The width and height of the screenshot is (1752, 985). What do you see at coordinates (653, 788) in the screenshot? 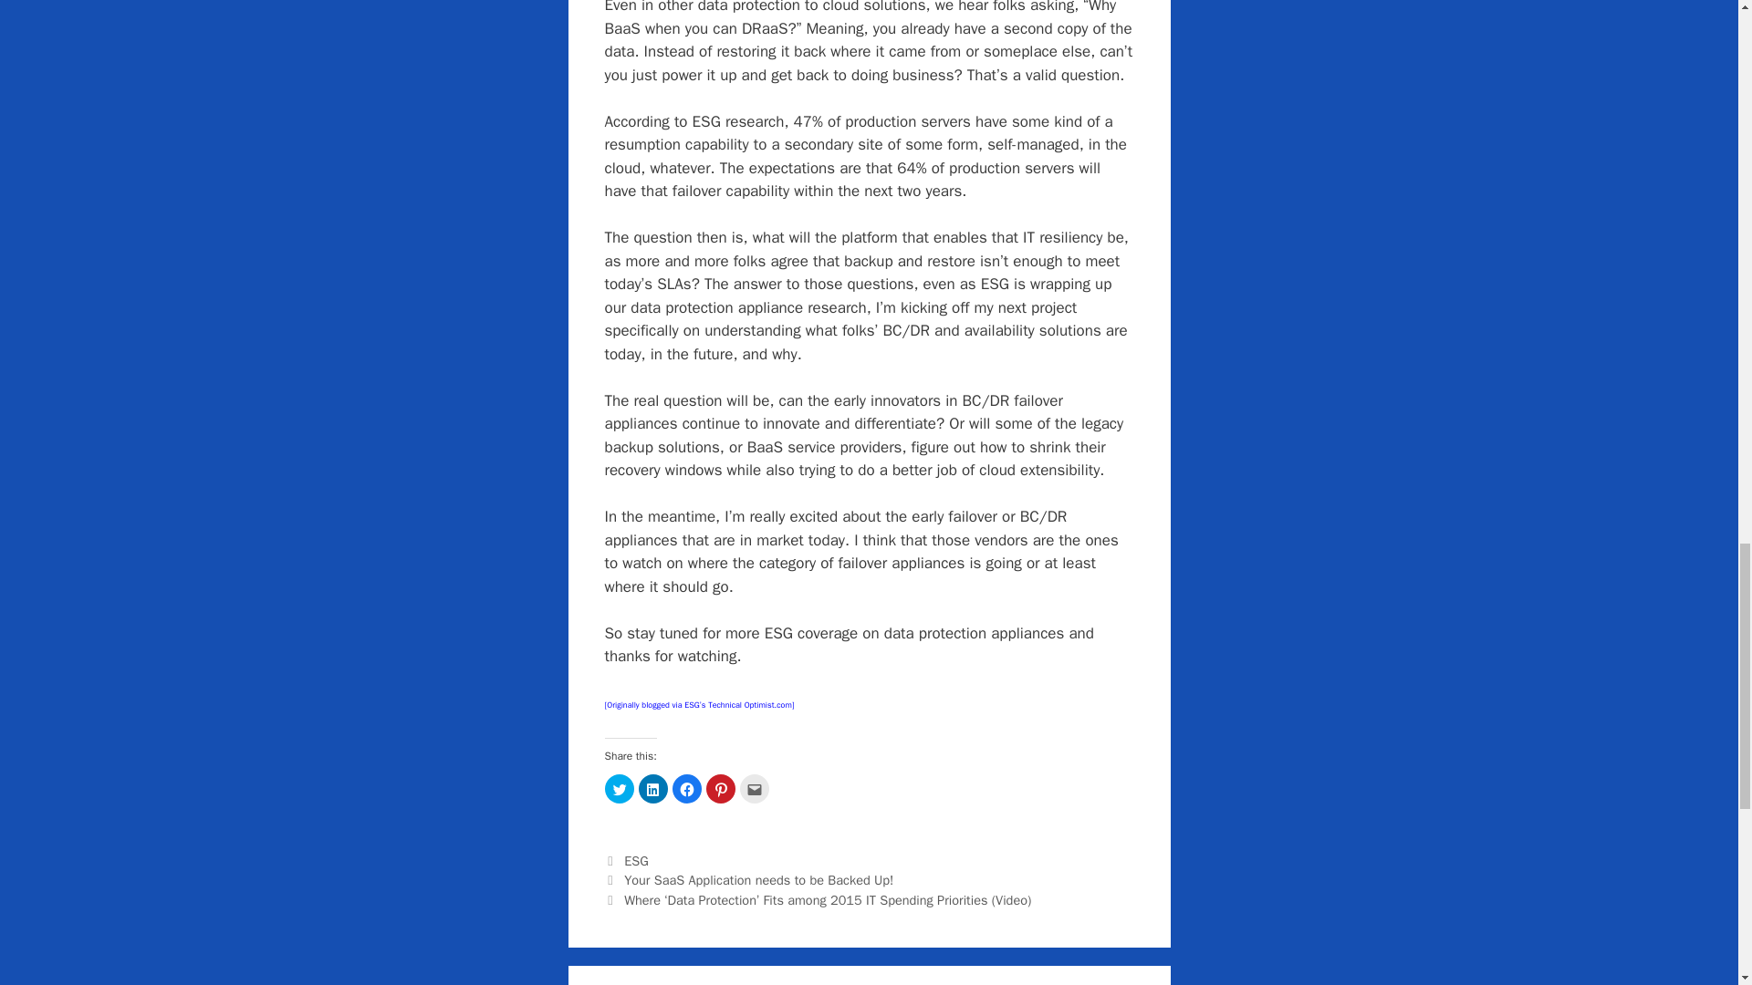
I see `Click to share on LinkedIn` at bounding box center [653, 788].